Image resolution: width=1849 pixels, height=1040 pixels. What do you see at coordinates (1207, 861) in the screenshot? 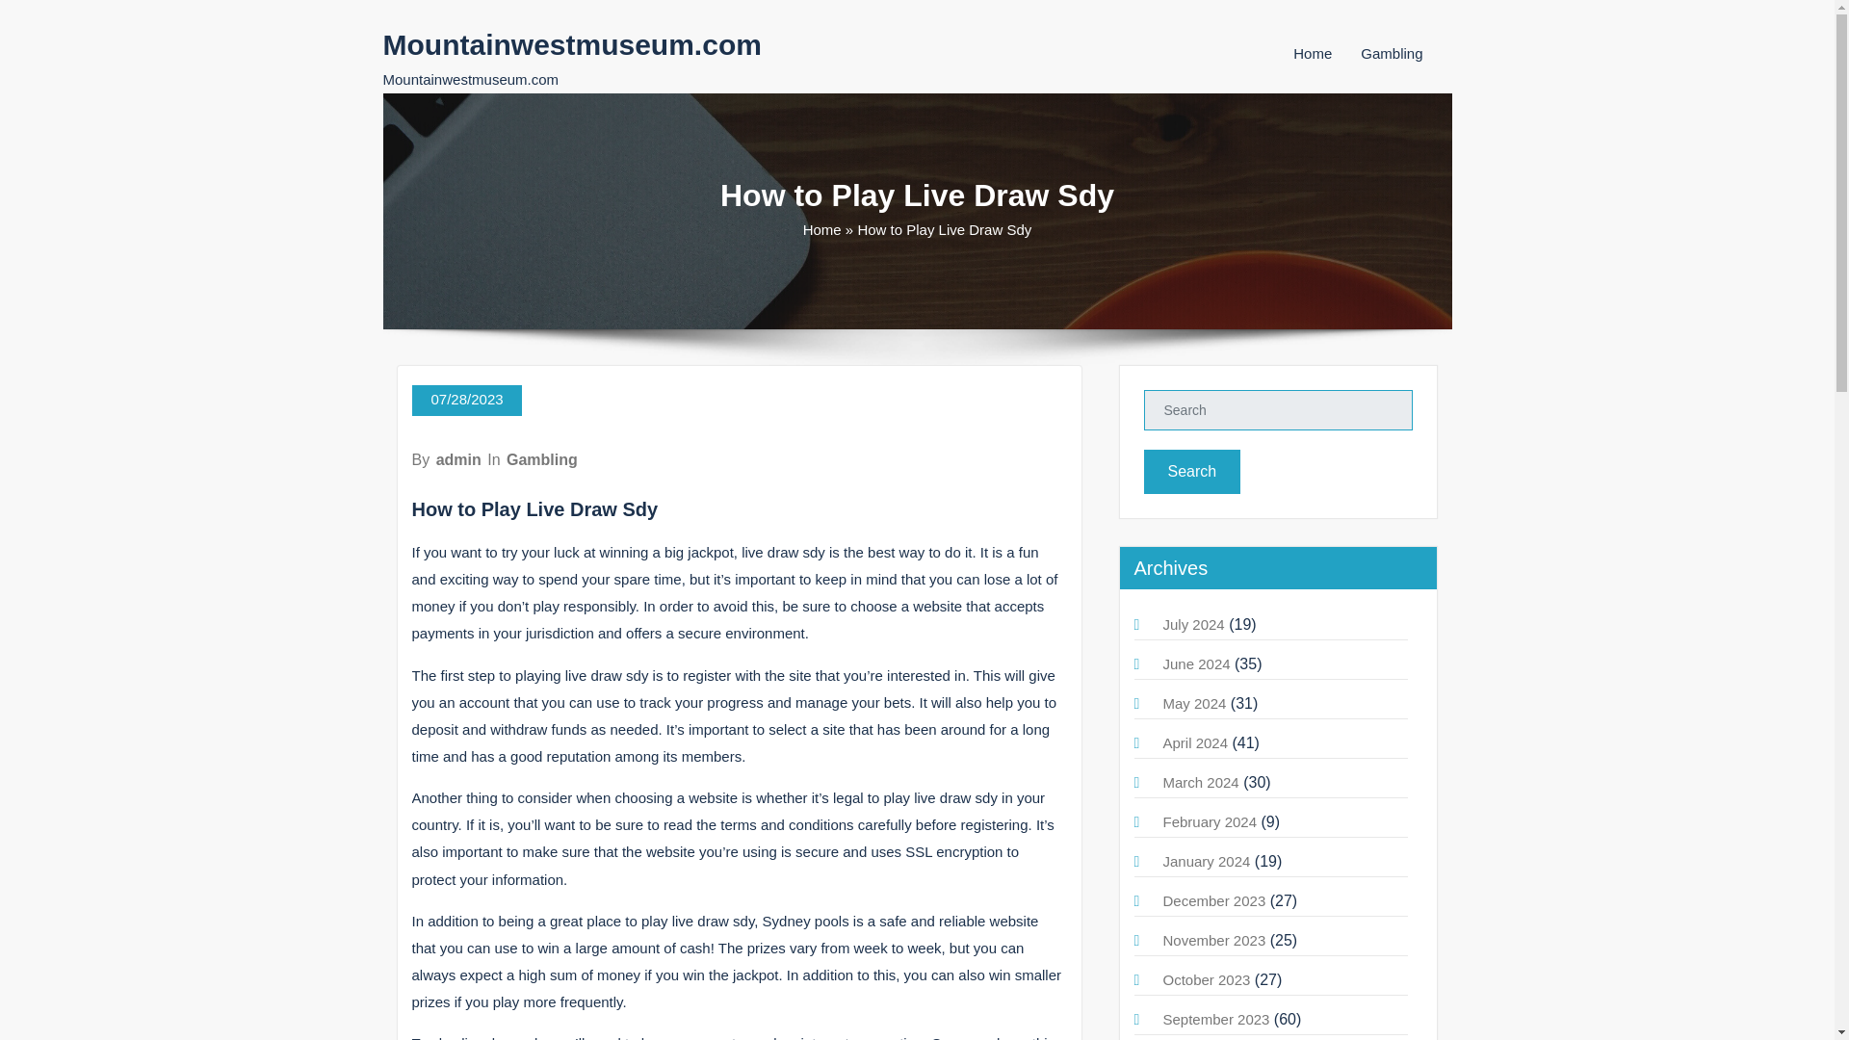
I see `January 2024` at bounding box center [1207, 861].